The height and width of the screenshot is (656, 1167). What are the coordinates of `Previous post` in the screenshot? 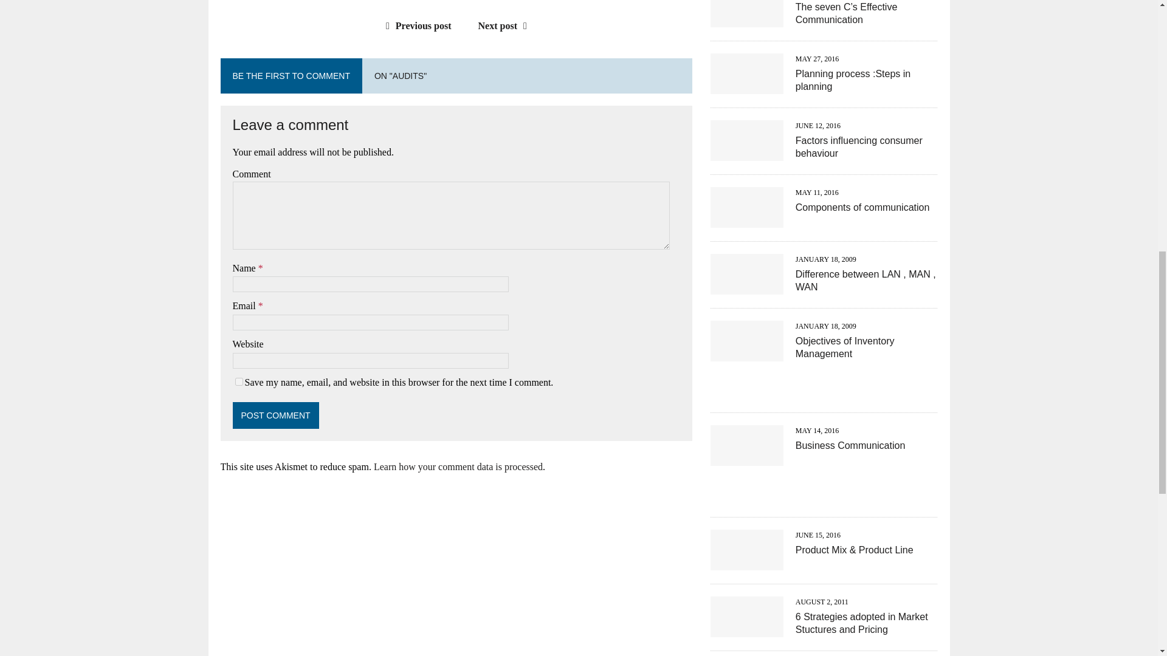 It's located at (416, 26).